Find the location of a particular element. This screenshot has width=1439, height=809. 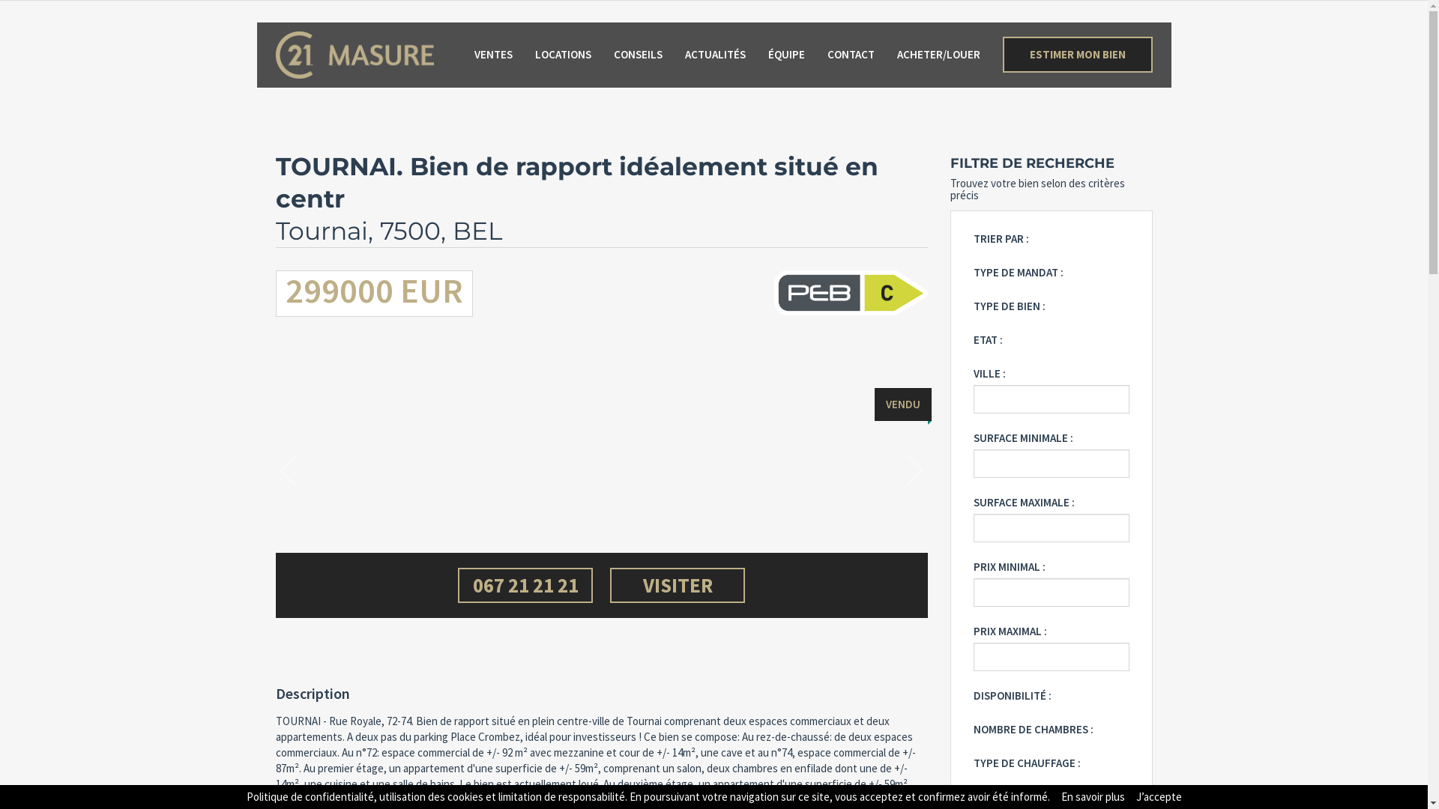

CONTACT is located at coordinates (851, 55).